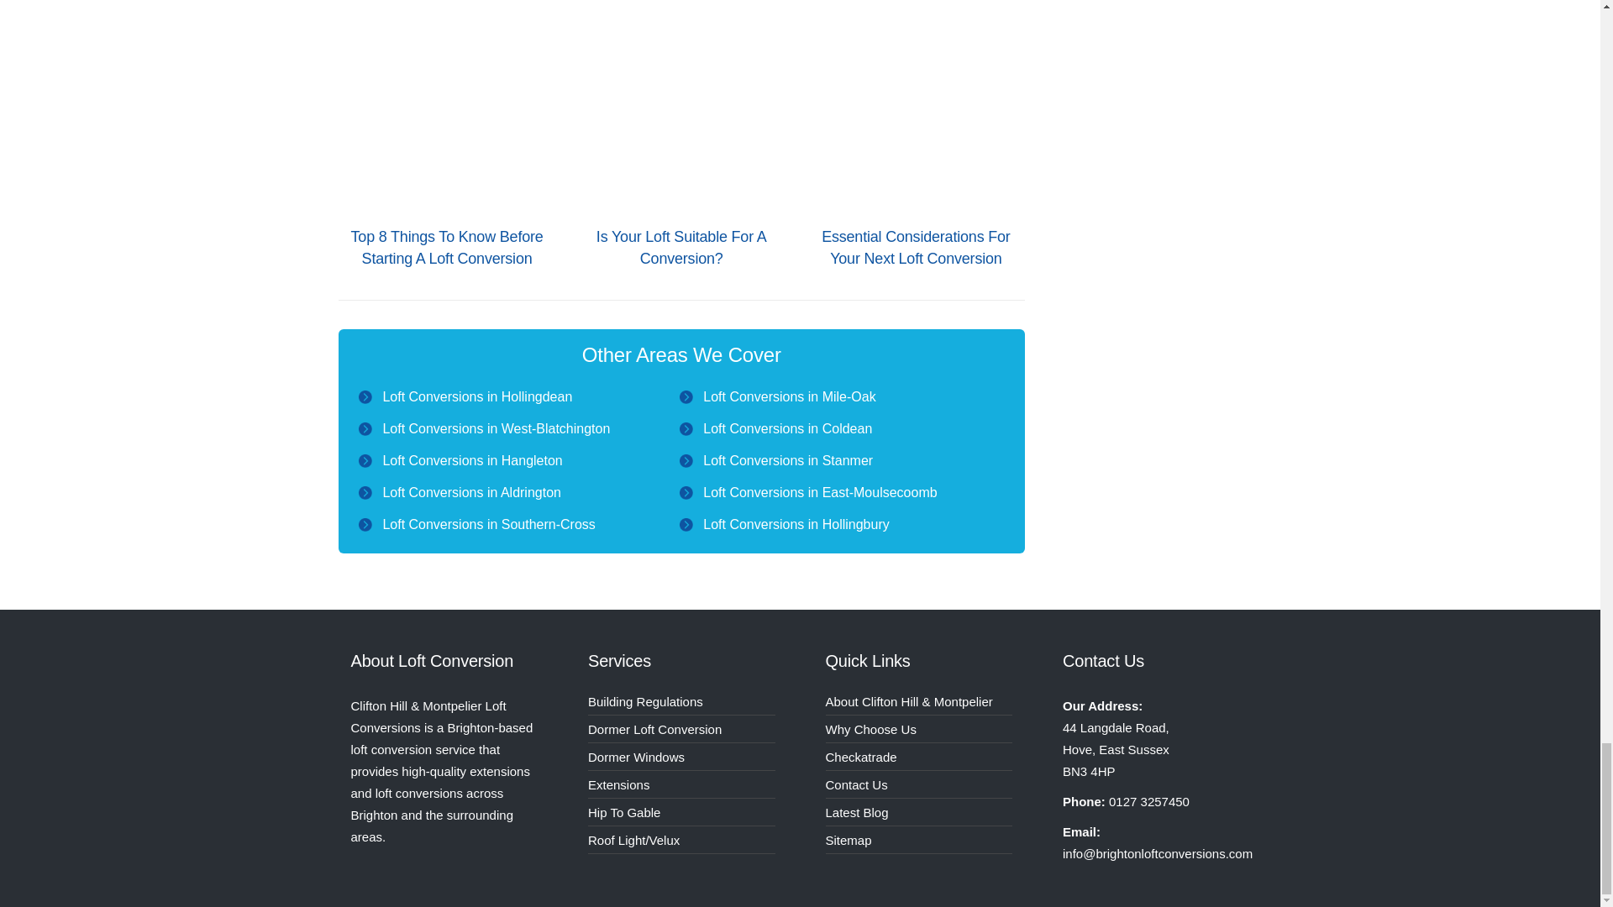 This screenshot has width=1613, height=907. Describe the element at coordinates (445, 106) in the screenshot. I see `Top 8 Things to Know Before Starting a Loft Conversion` at that location.